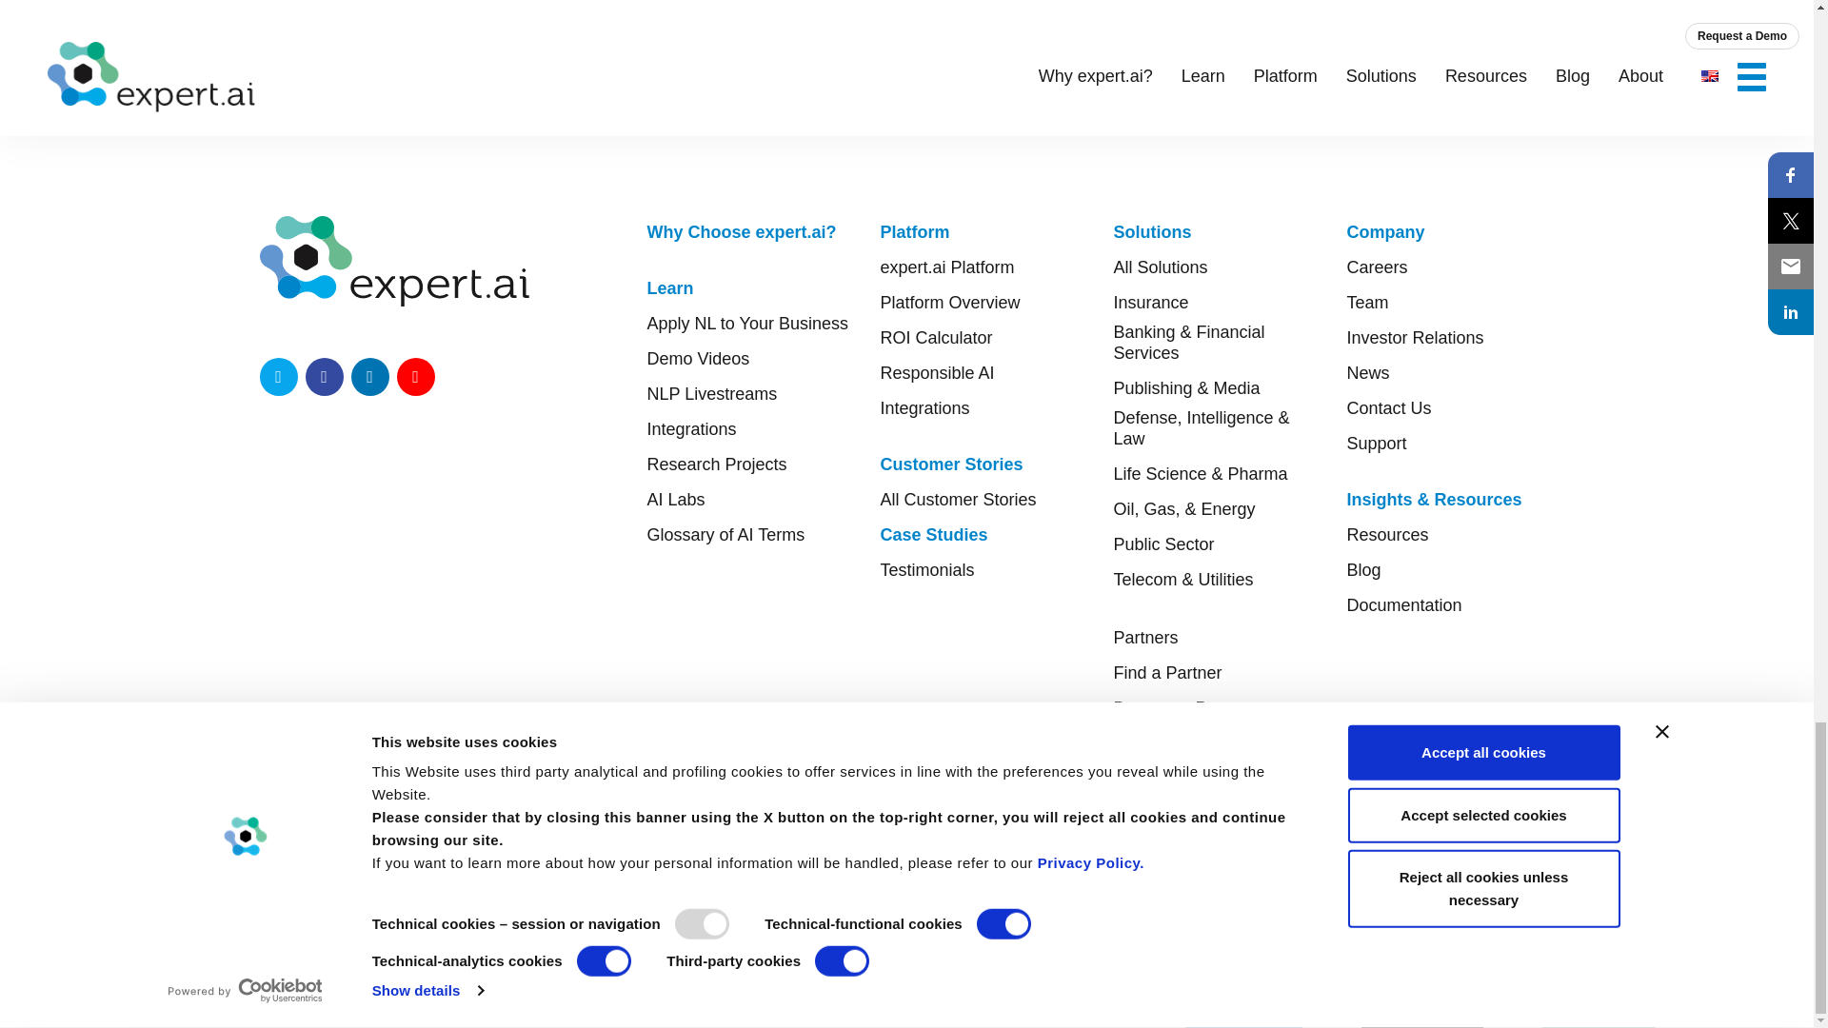 The height and width of the screenshot is (1028, 1828). What do you see at coordinates (691, 428) in the screenshot?
I see `Integrations` at bounding box center [691, 428].